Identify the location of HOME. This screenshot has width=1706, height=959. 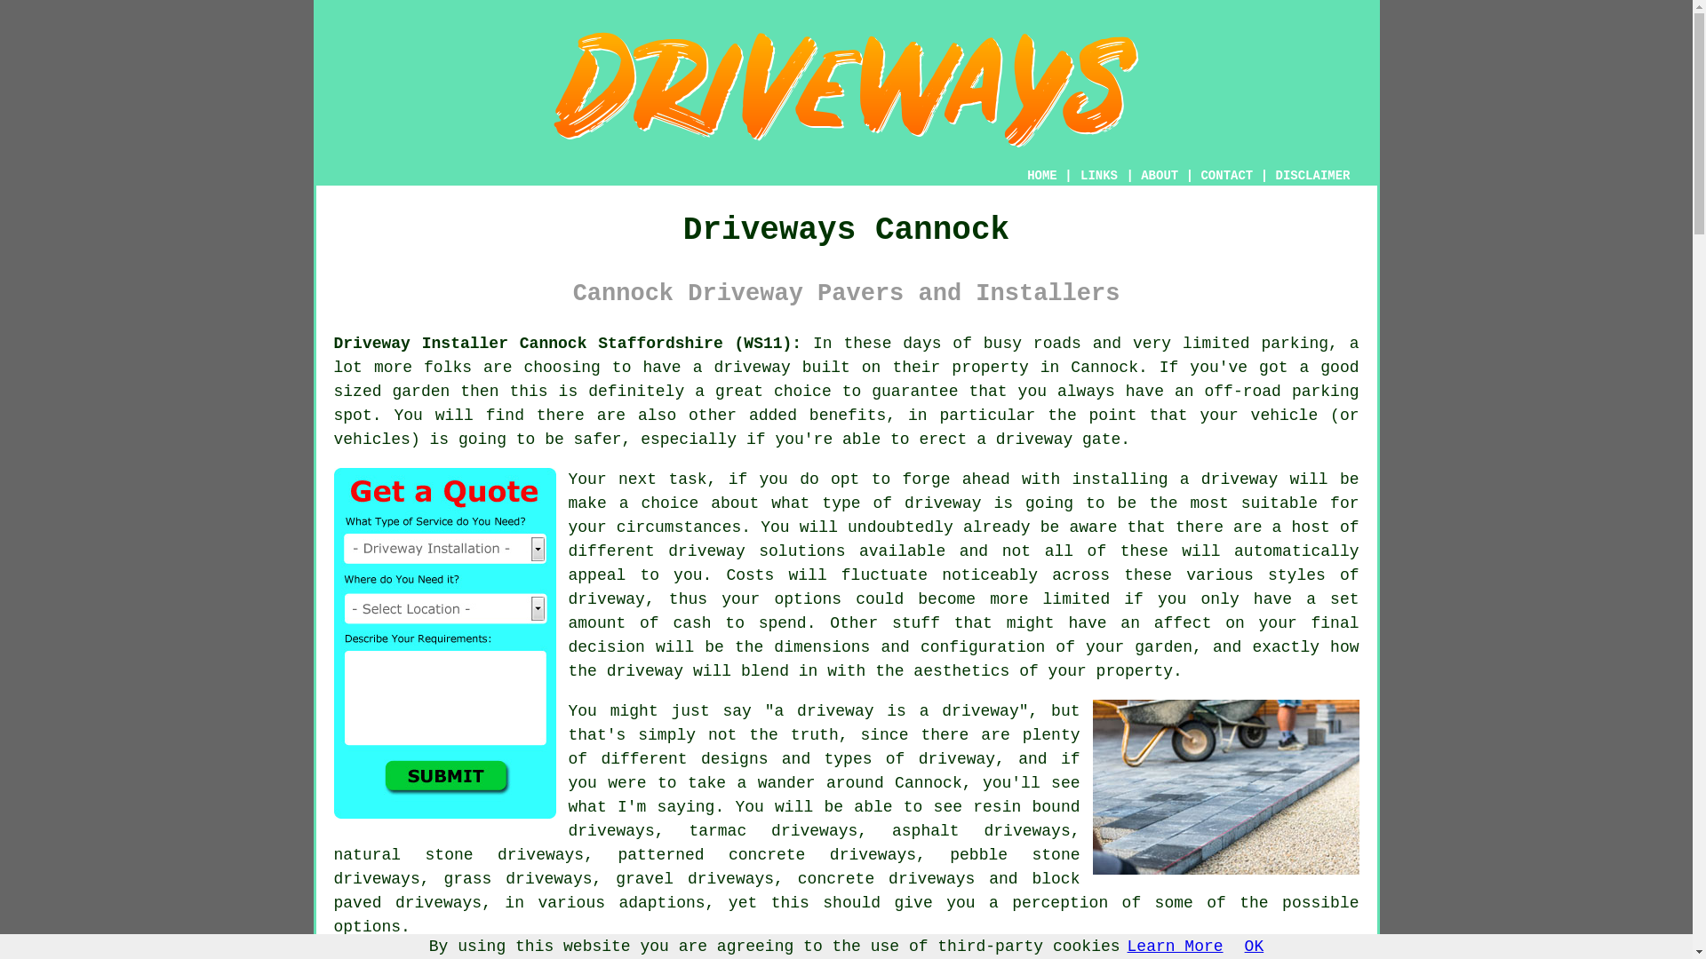
(1041, 176).